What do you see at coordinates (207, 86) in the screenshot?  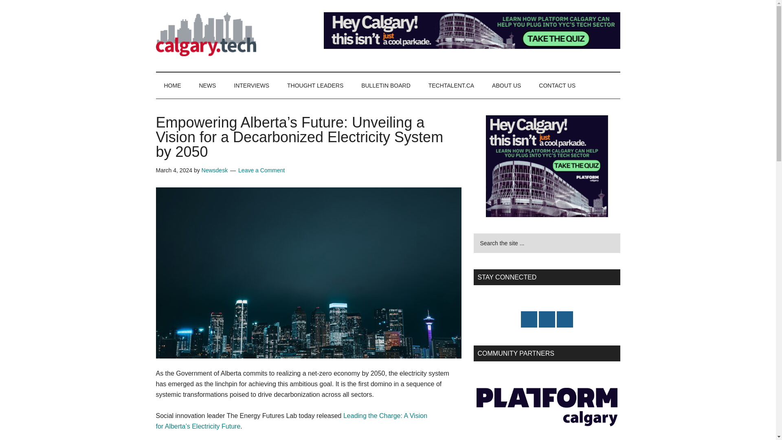 I see `NEWS` at bounding box center [207, 86].